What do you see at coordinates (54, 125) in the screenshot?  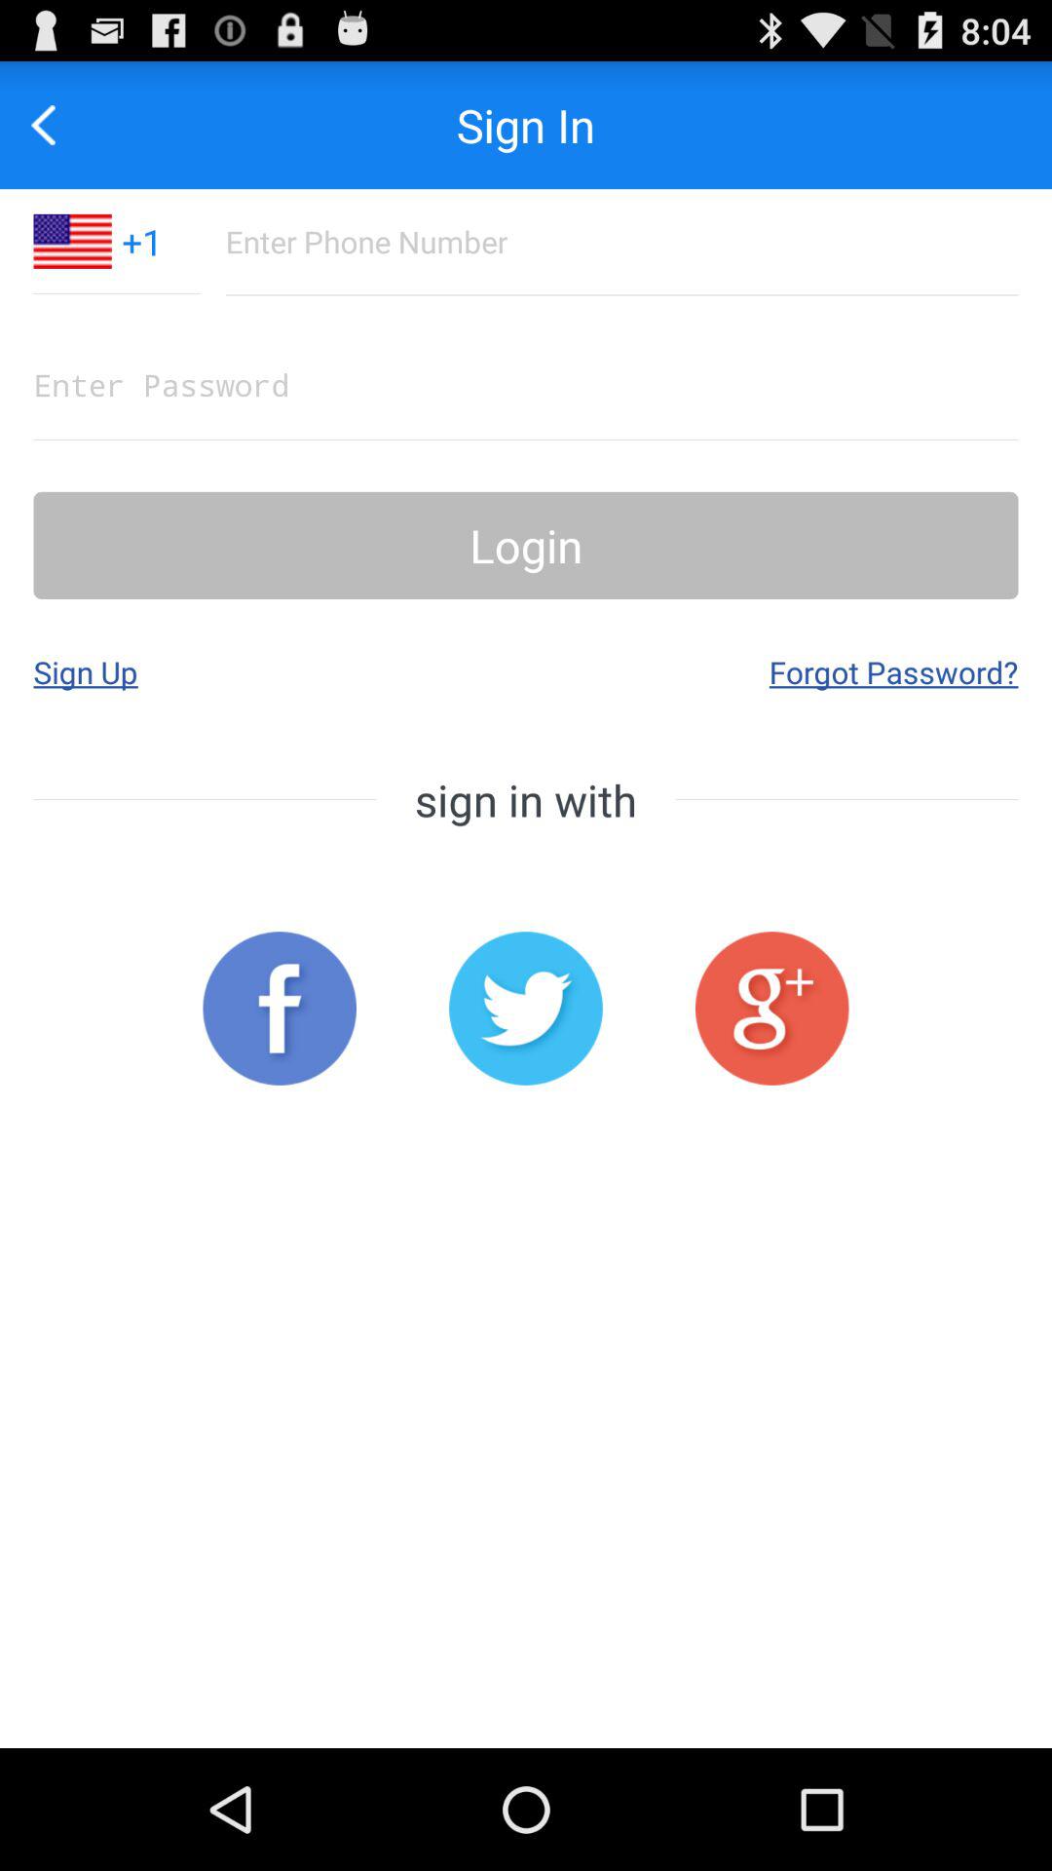 I see `tap the app to the left of the +1 icon` at bounding box center [54, 125].